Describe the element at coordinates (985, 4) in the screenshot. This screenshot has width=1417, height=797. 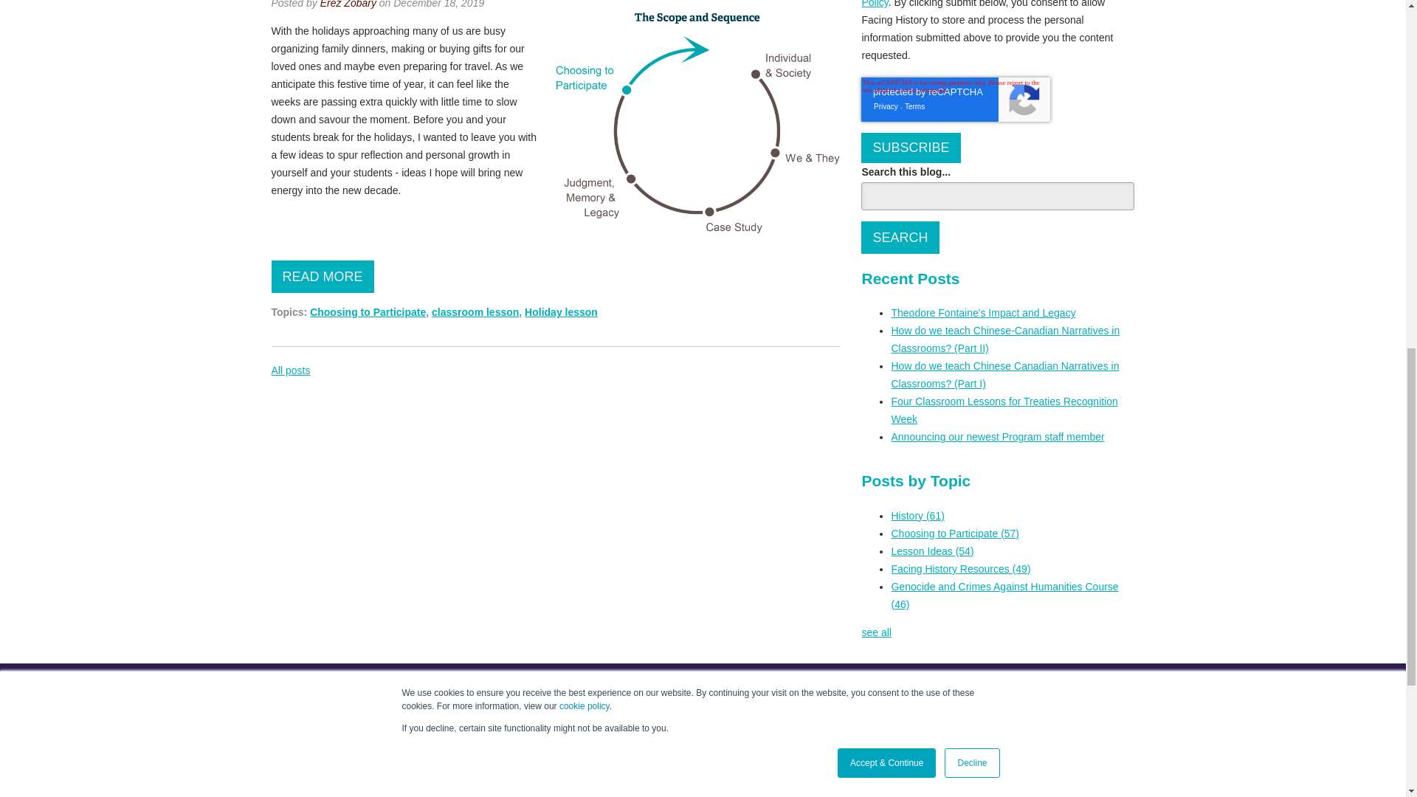
I see `Privacy Policy` at that location.